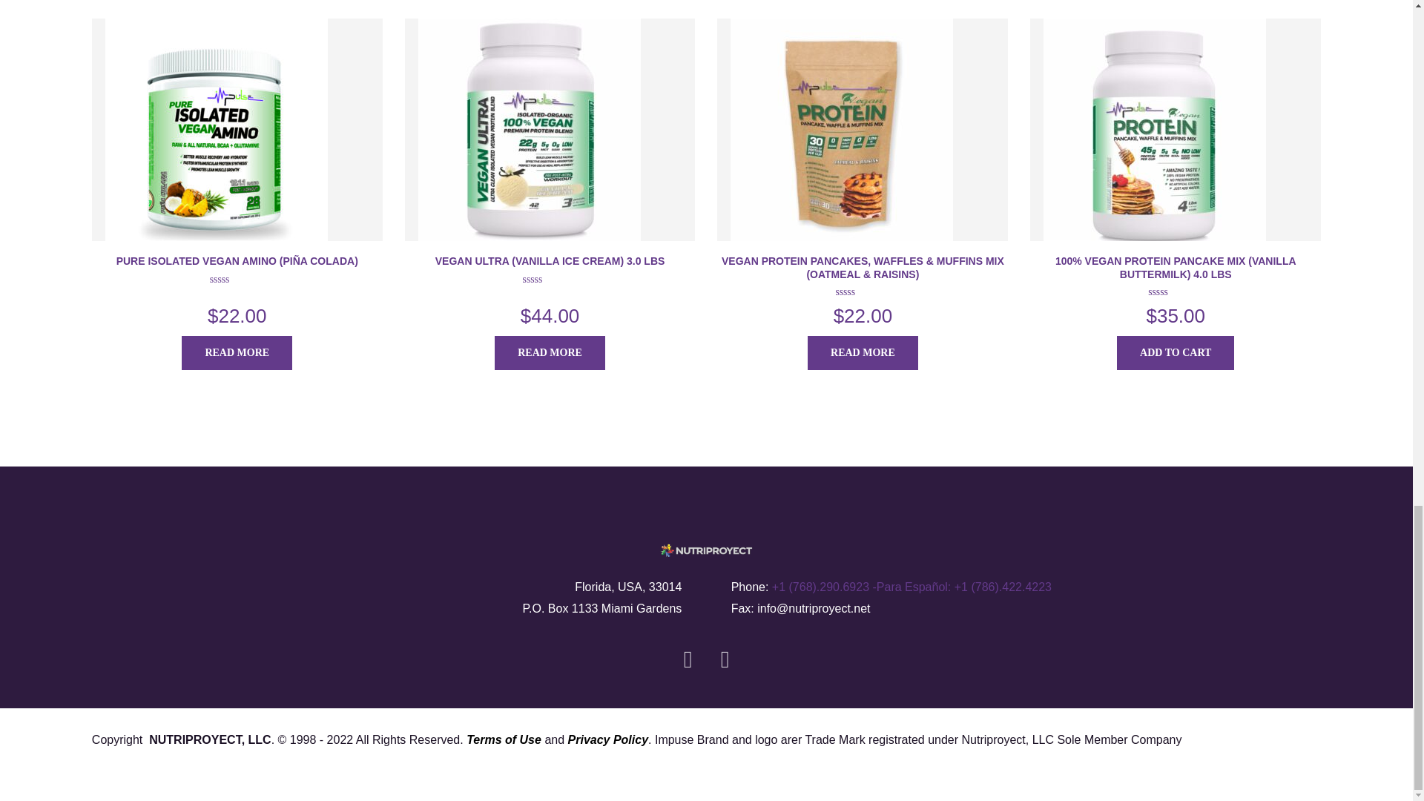  I want to click on Not yet rated, so click(237, 279).